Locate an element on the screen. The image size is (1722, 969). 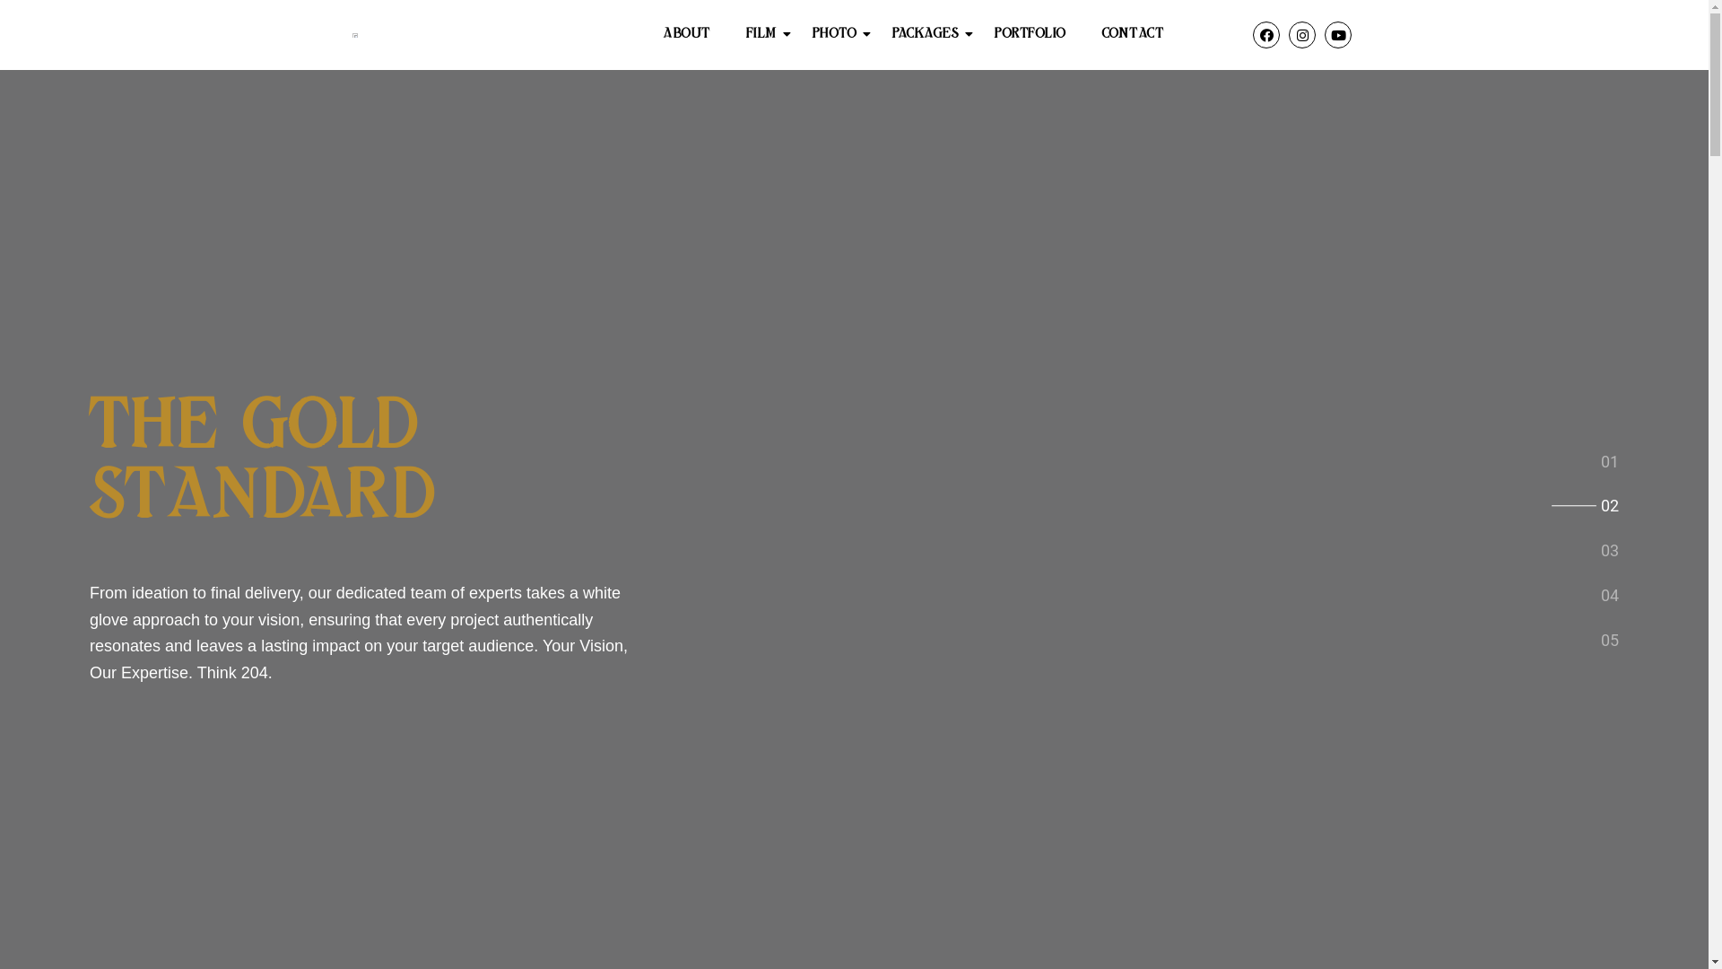
Film is located at coordinates (761, 35).